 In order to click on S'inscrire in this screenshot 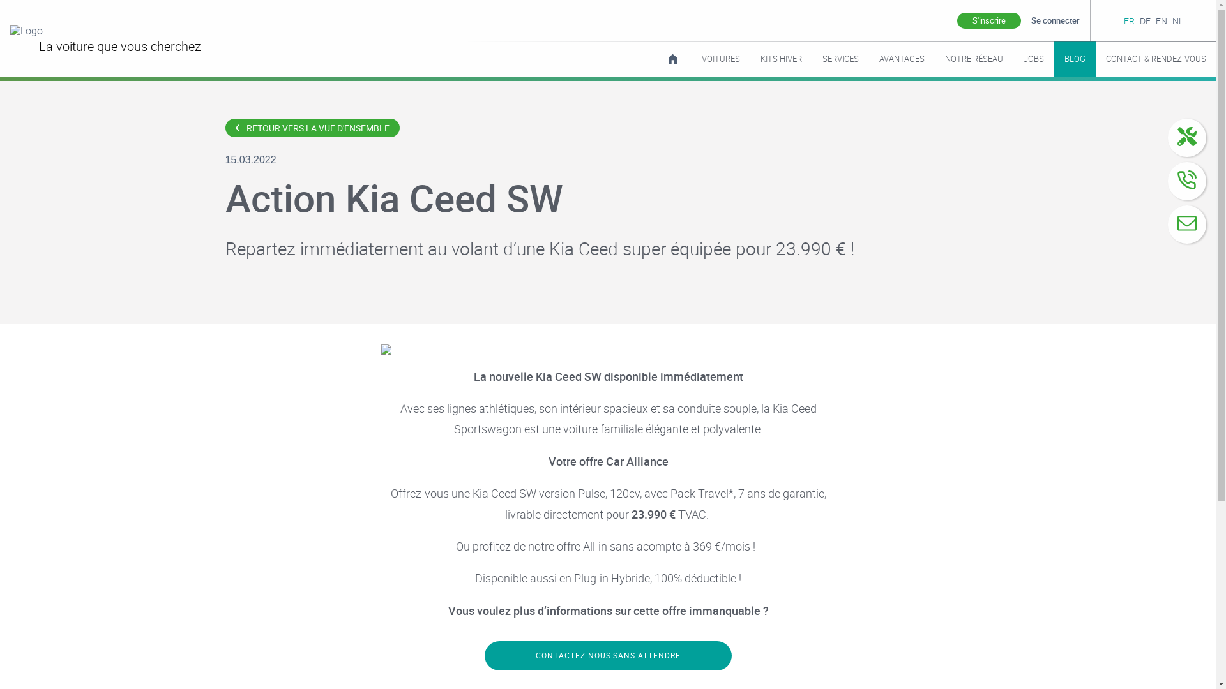, I will do `click(989, 21)`.